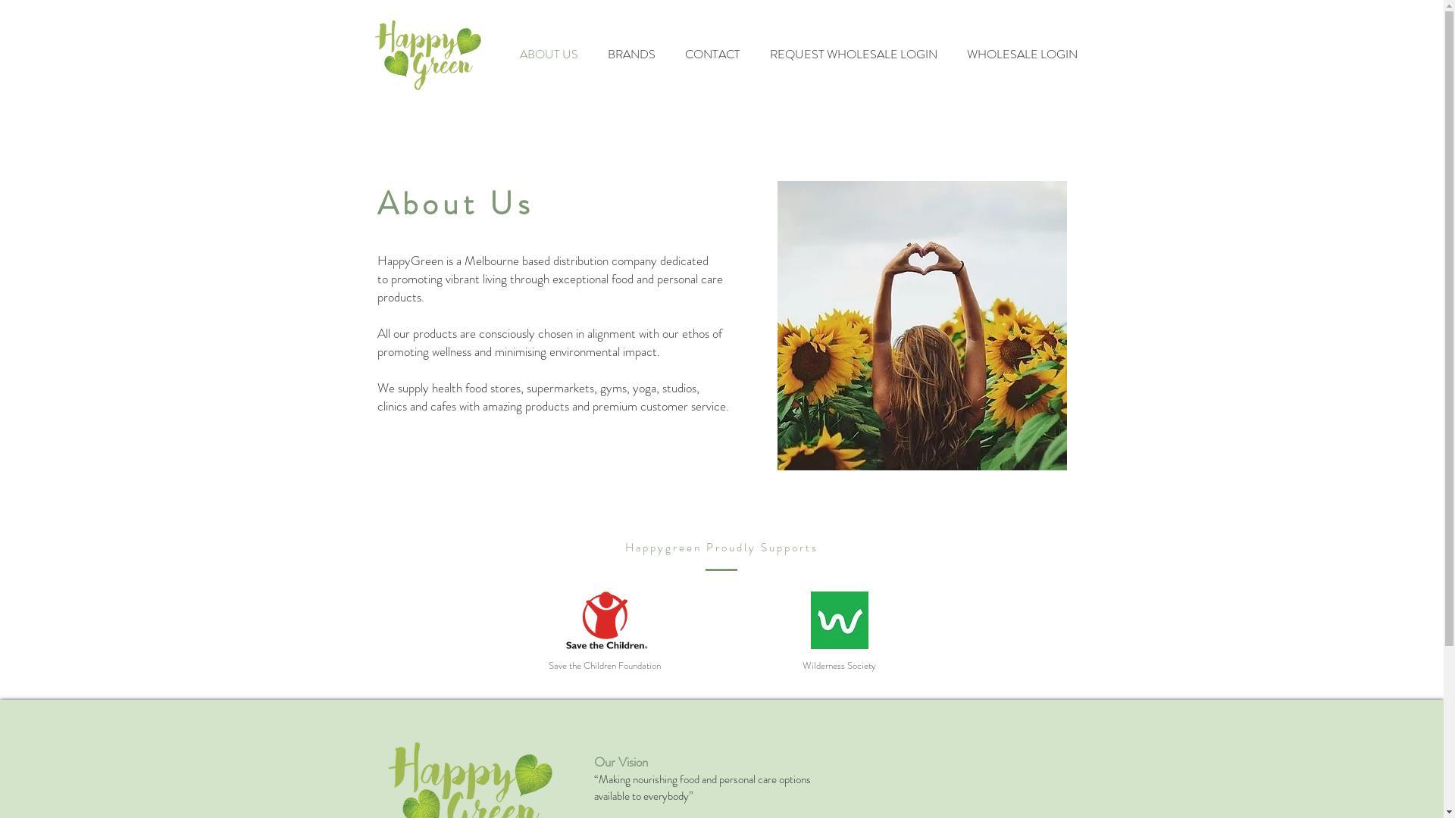 The width and height of the screenshot is (1455, 818). I want to click on BRANDS, so click(631, 55).